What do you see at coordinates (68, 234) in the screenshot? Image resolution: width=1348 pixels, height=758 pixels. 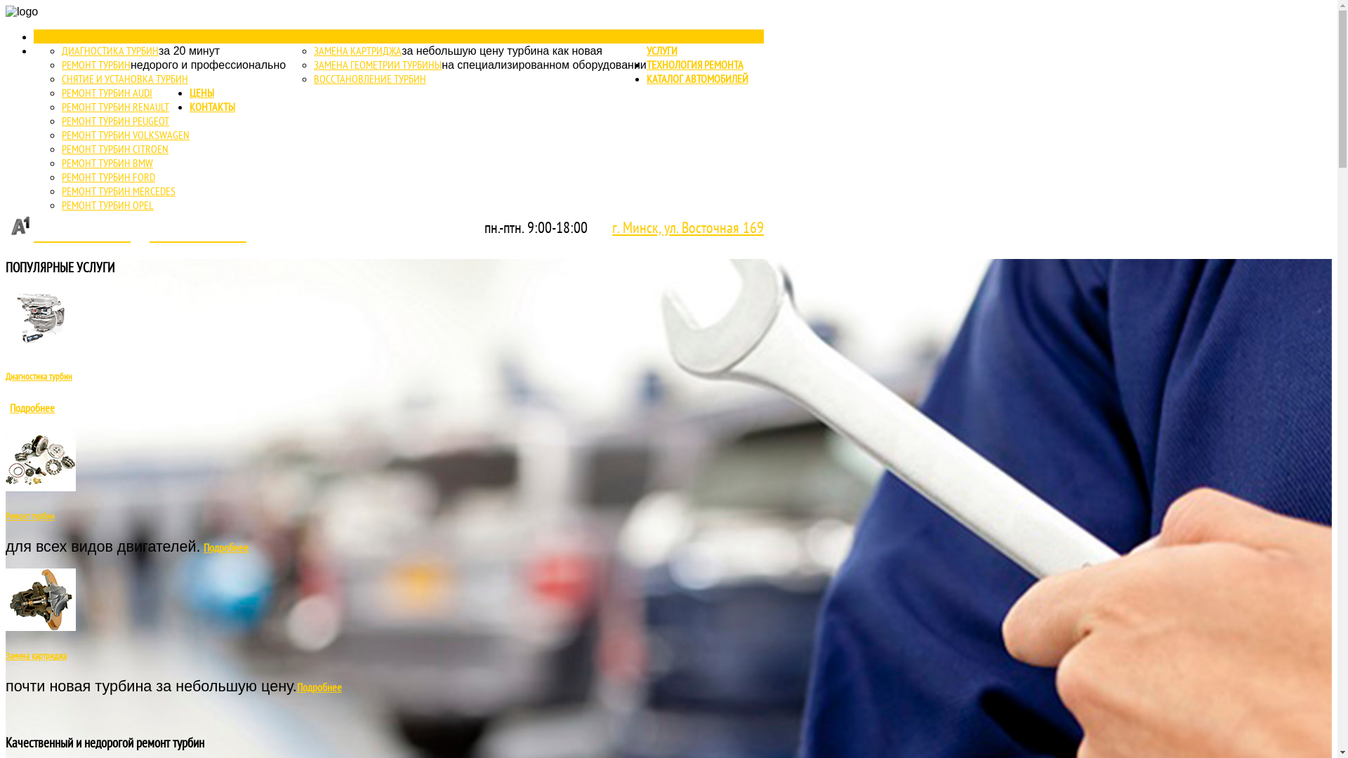 I see `+375 29 649-99-38` at bounding box center [68, 234].